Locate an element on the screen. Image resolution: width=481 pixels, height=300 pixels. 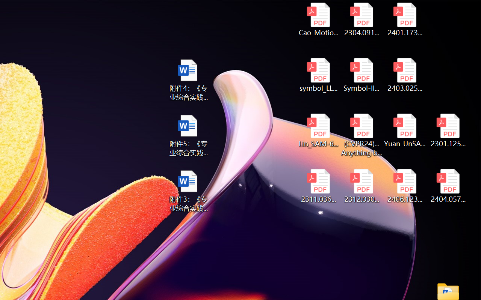
2312.03032v2.pdf is located at coordinates (362, 186).